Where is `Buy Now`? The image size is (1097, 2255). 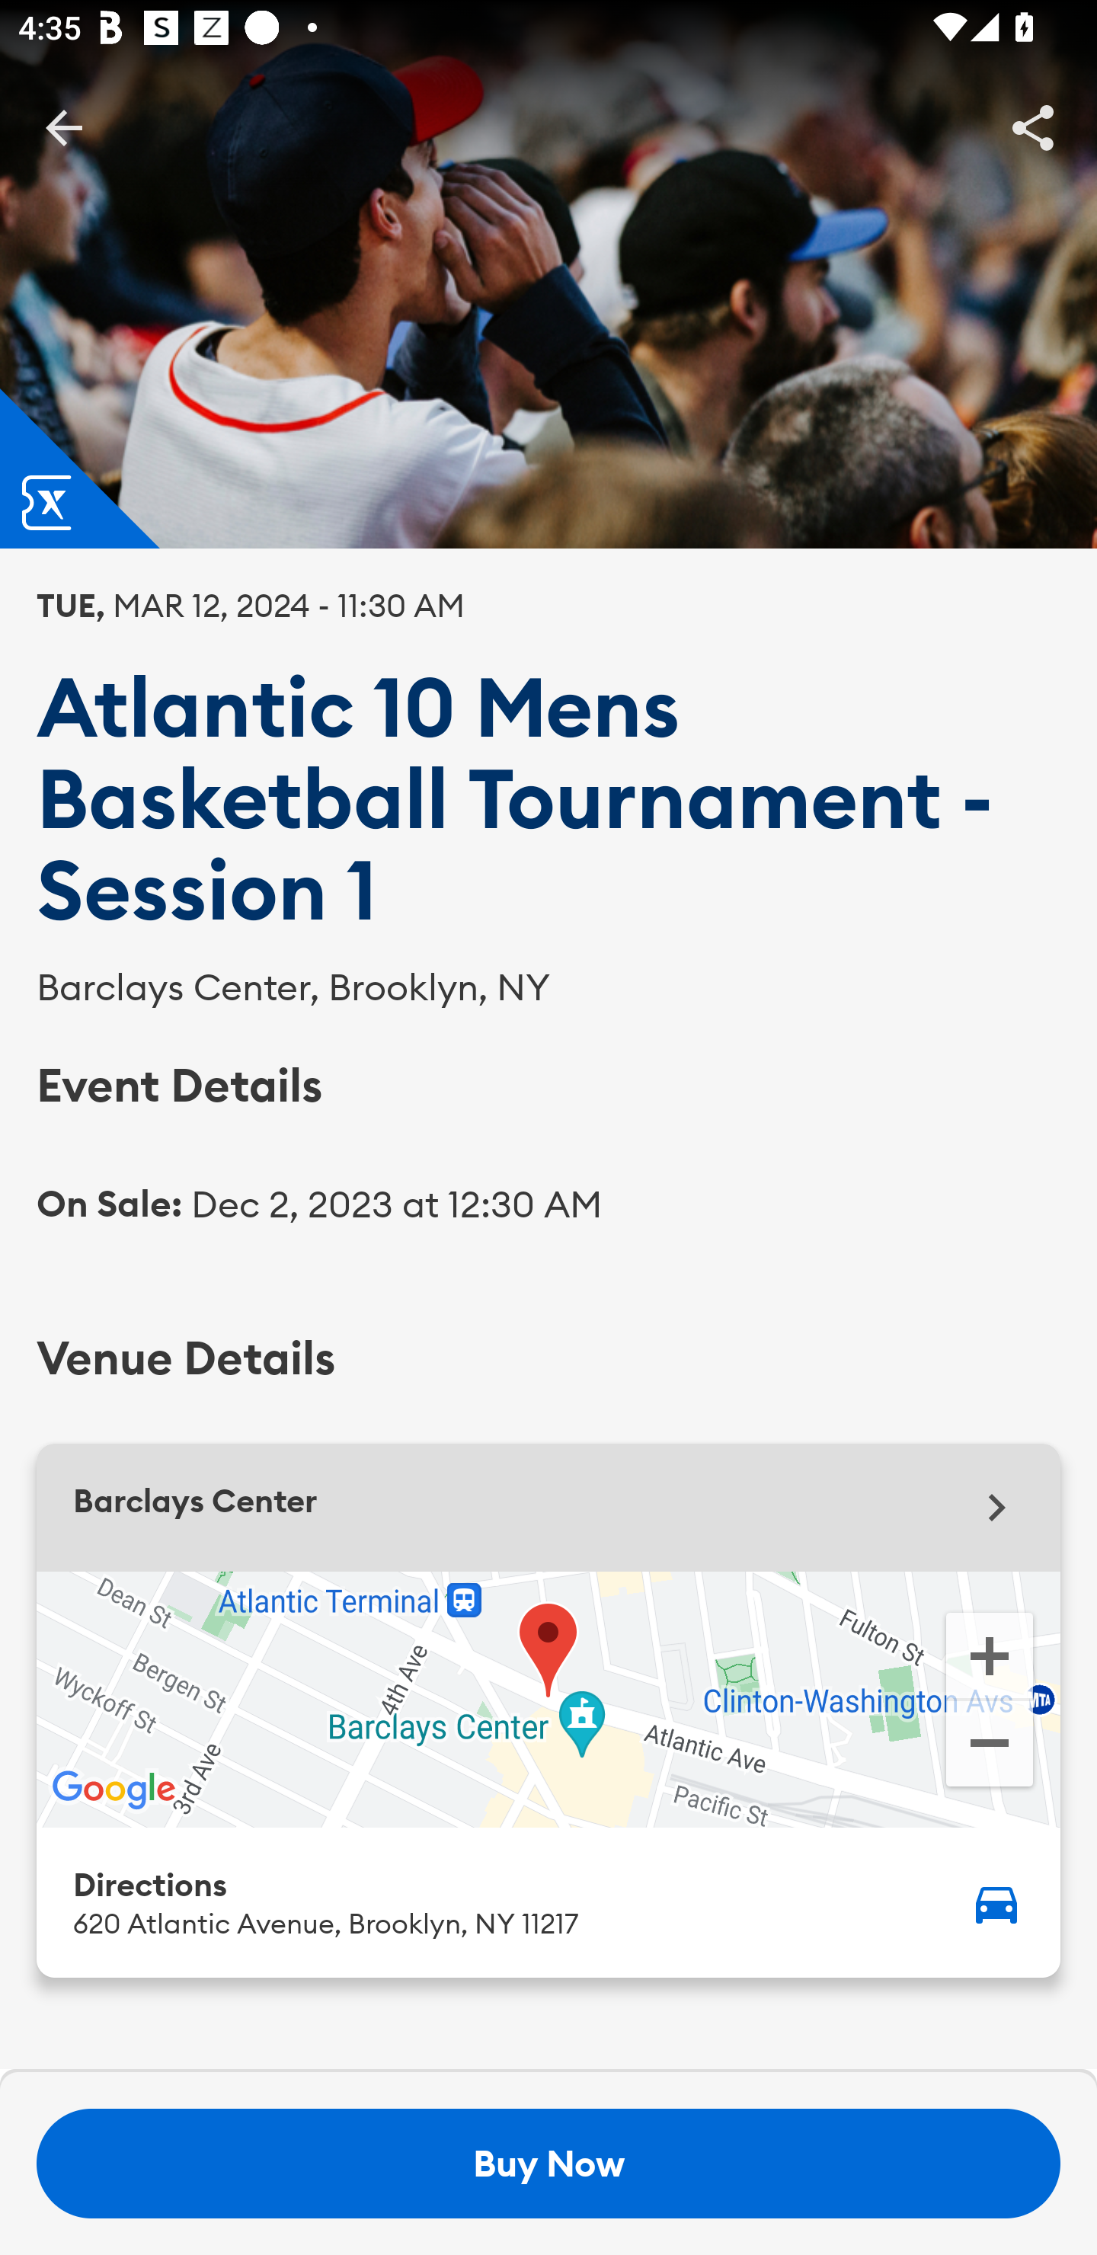
Buy Now is located at coordinates (548, 2164).